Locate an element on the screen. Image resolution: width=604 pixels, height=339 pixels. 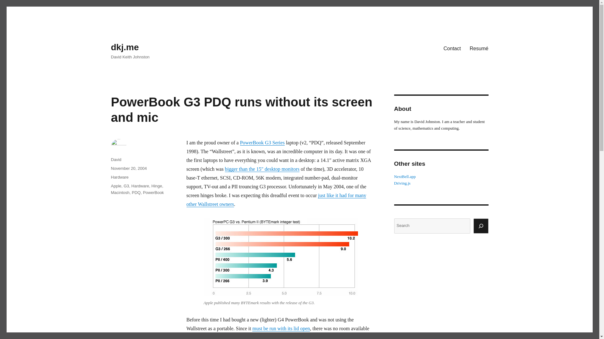
NextBell.app is located at coordinates (405, 176).